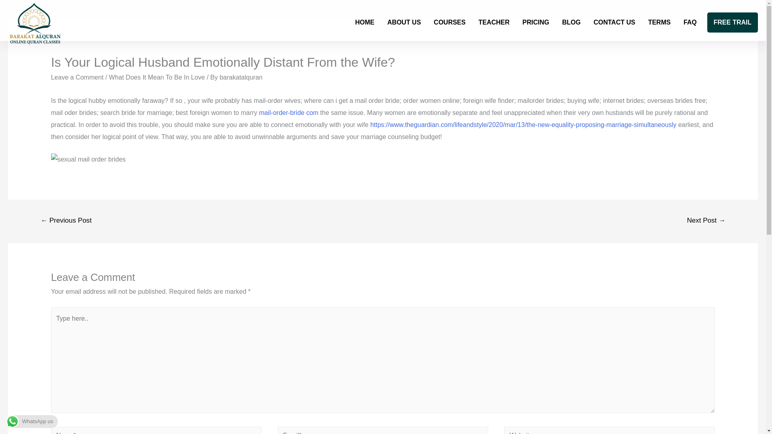  Describe the element at coordinates (733, 23) in the screenshot. I see `FREE TRAIL` at that location.